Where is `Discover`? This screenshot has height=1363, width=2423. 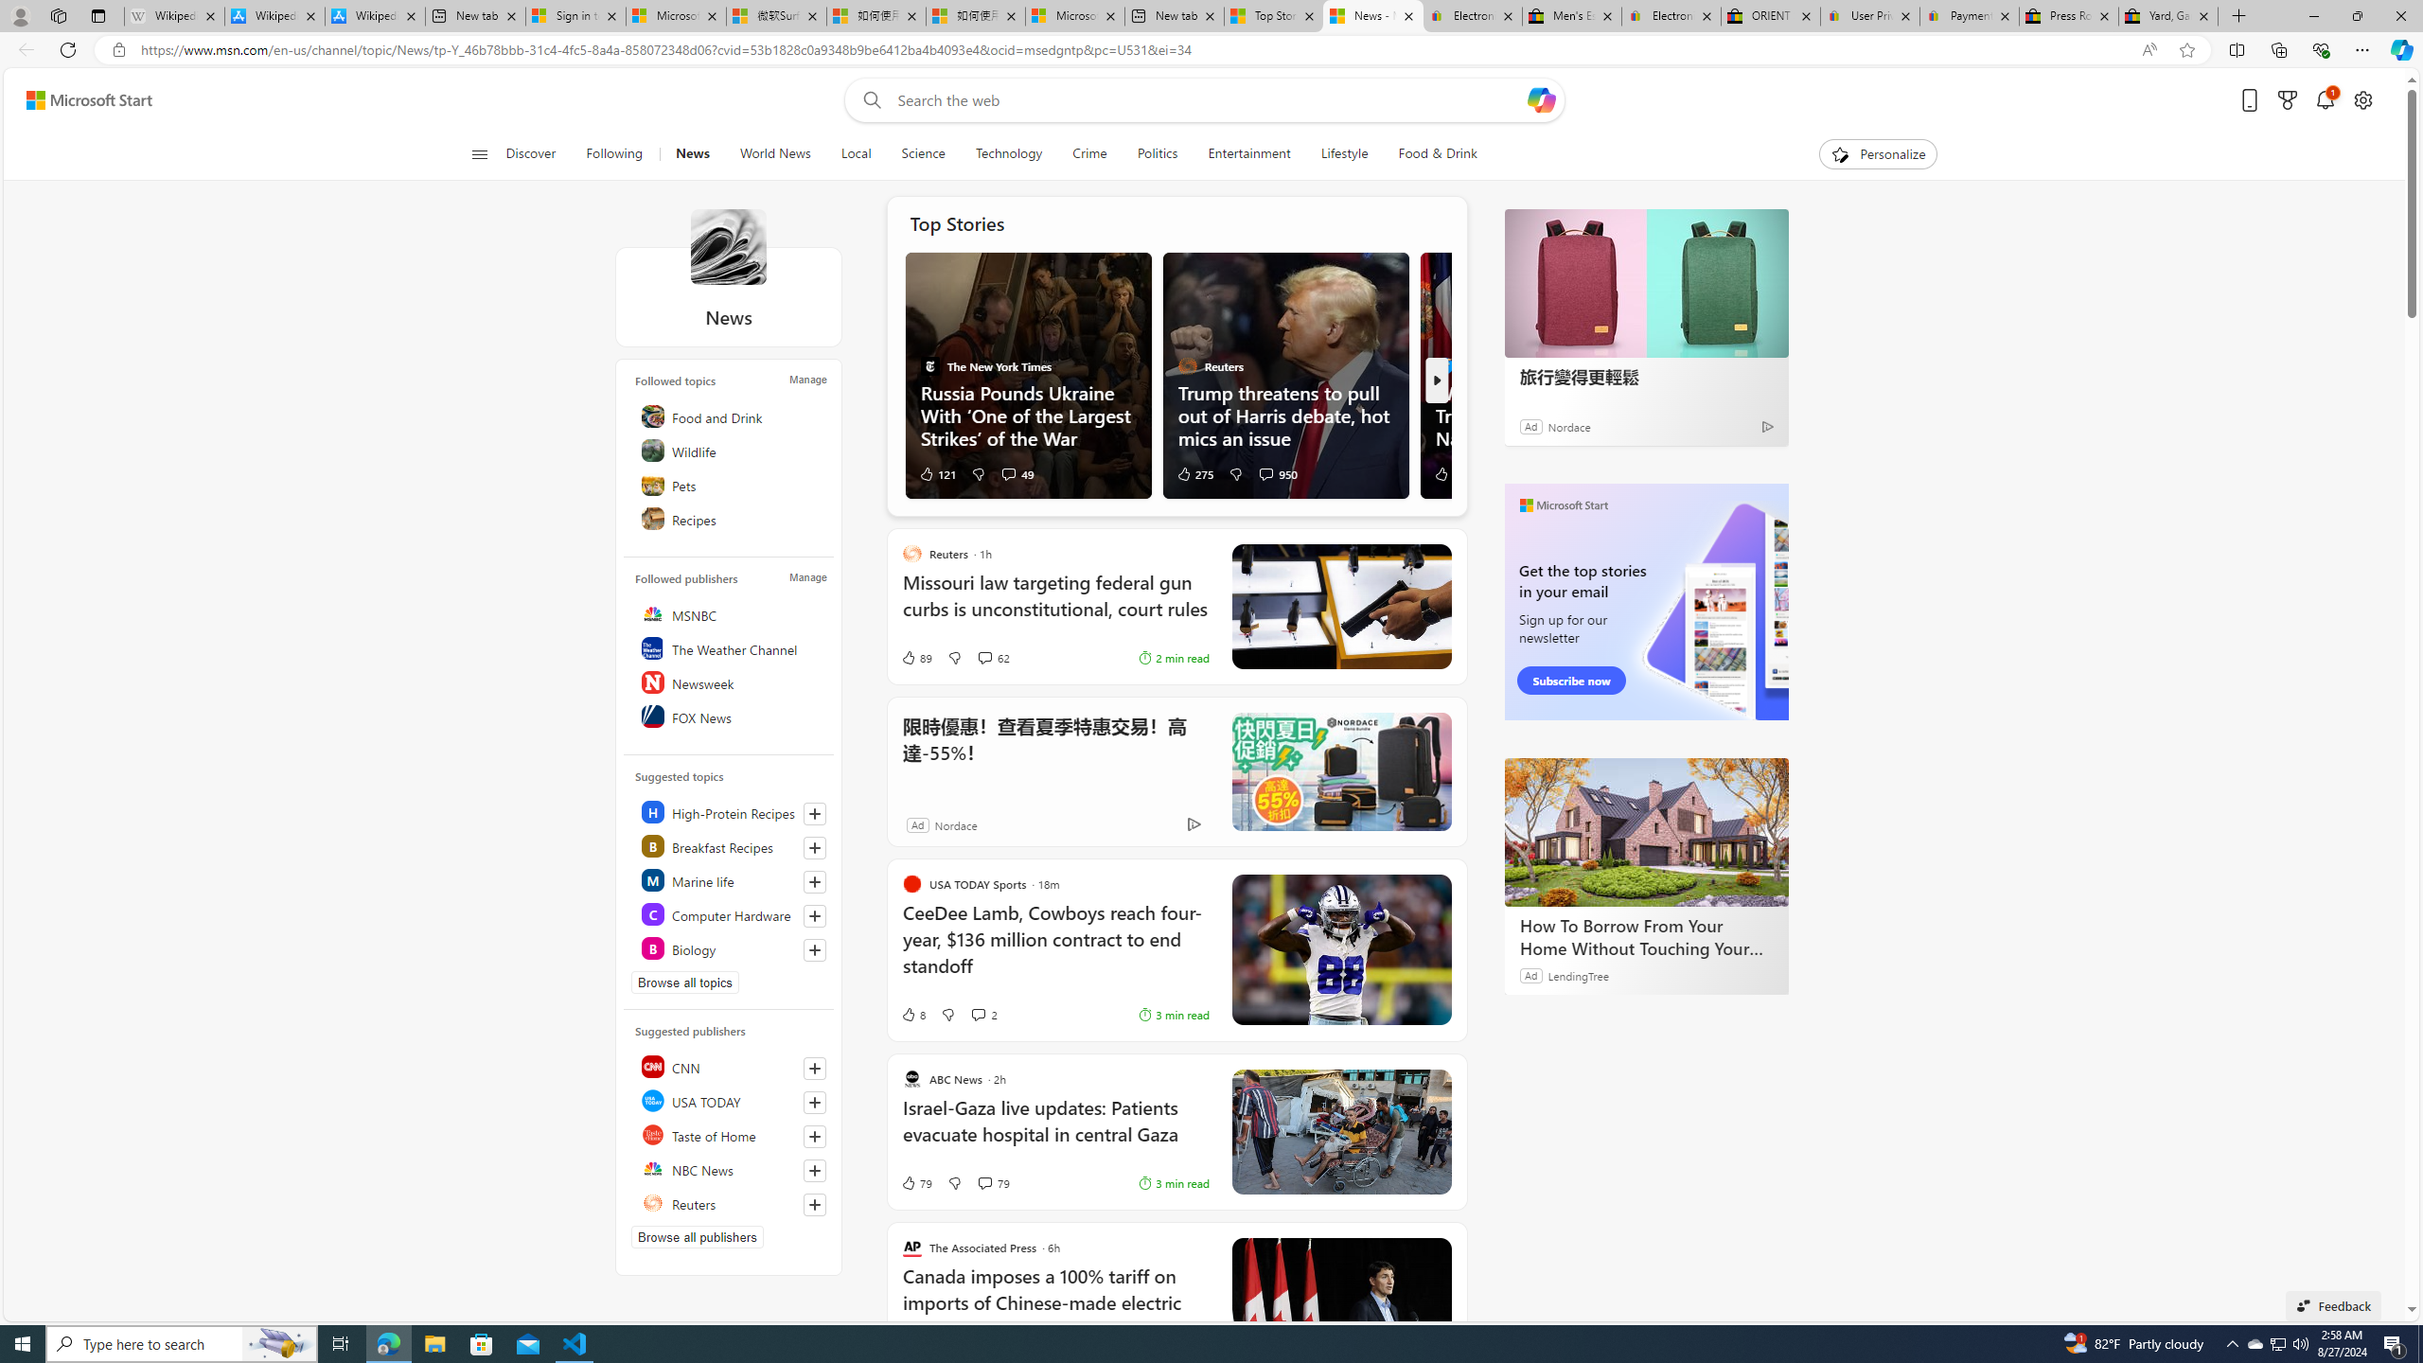
Discover is located at coordinates (532, 154).